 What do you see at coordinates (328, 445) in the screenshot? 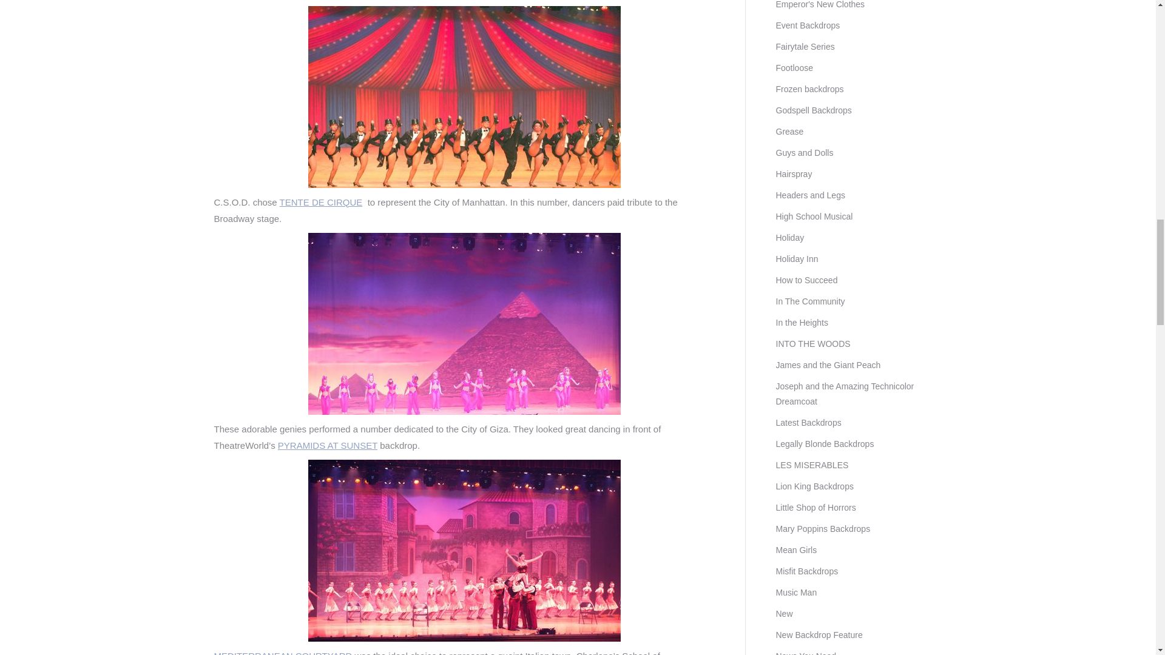
I see `PYRAMIDS AT SUNSET` at bounding box center [328, 445].